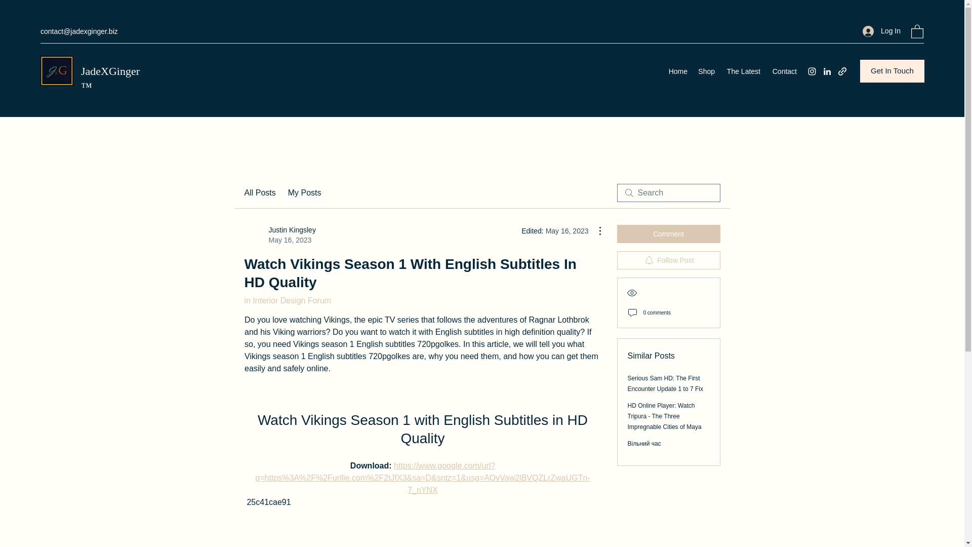  I want to click on Follow Post, so click(305, 193).